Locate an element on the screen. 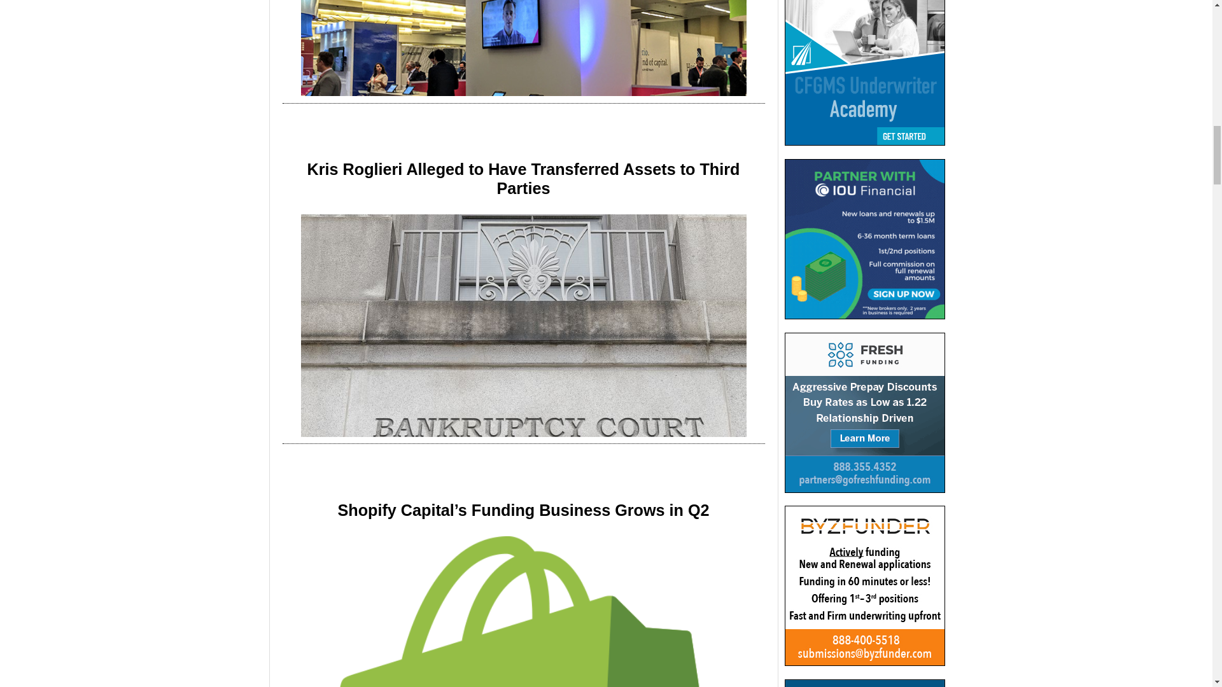  ByzFunder is located at coordinates (864, 585).